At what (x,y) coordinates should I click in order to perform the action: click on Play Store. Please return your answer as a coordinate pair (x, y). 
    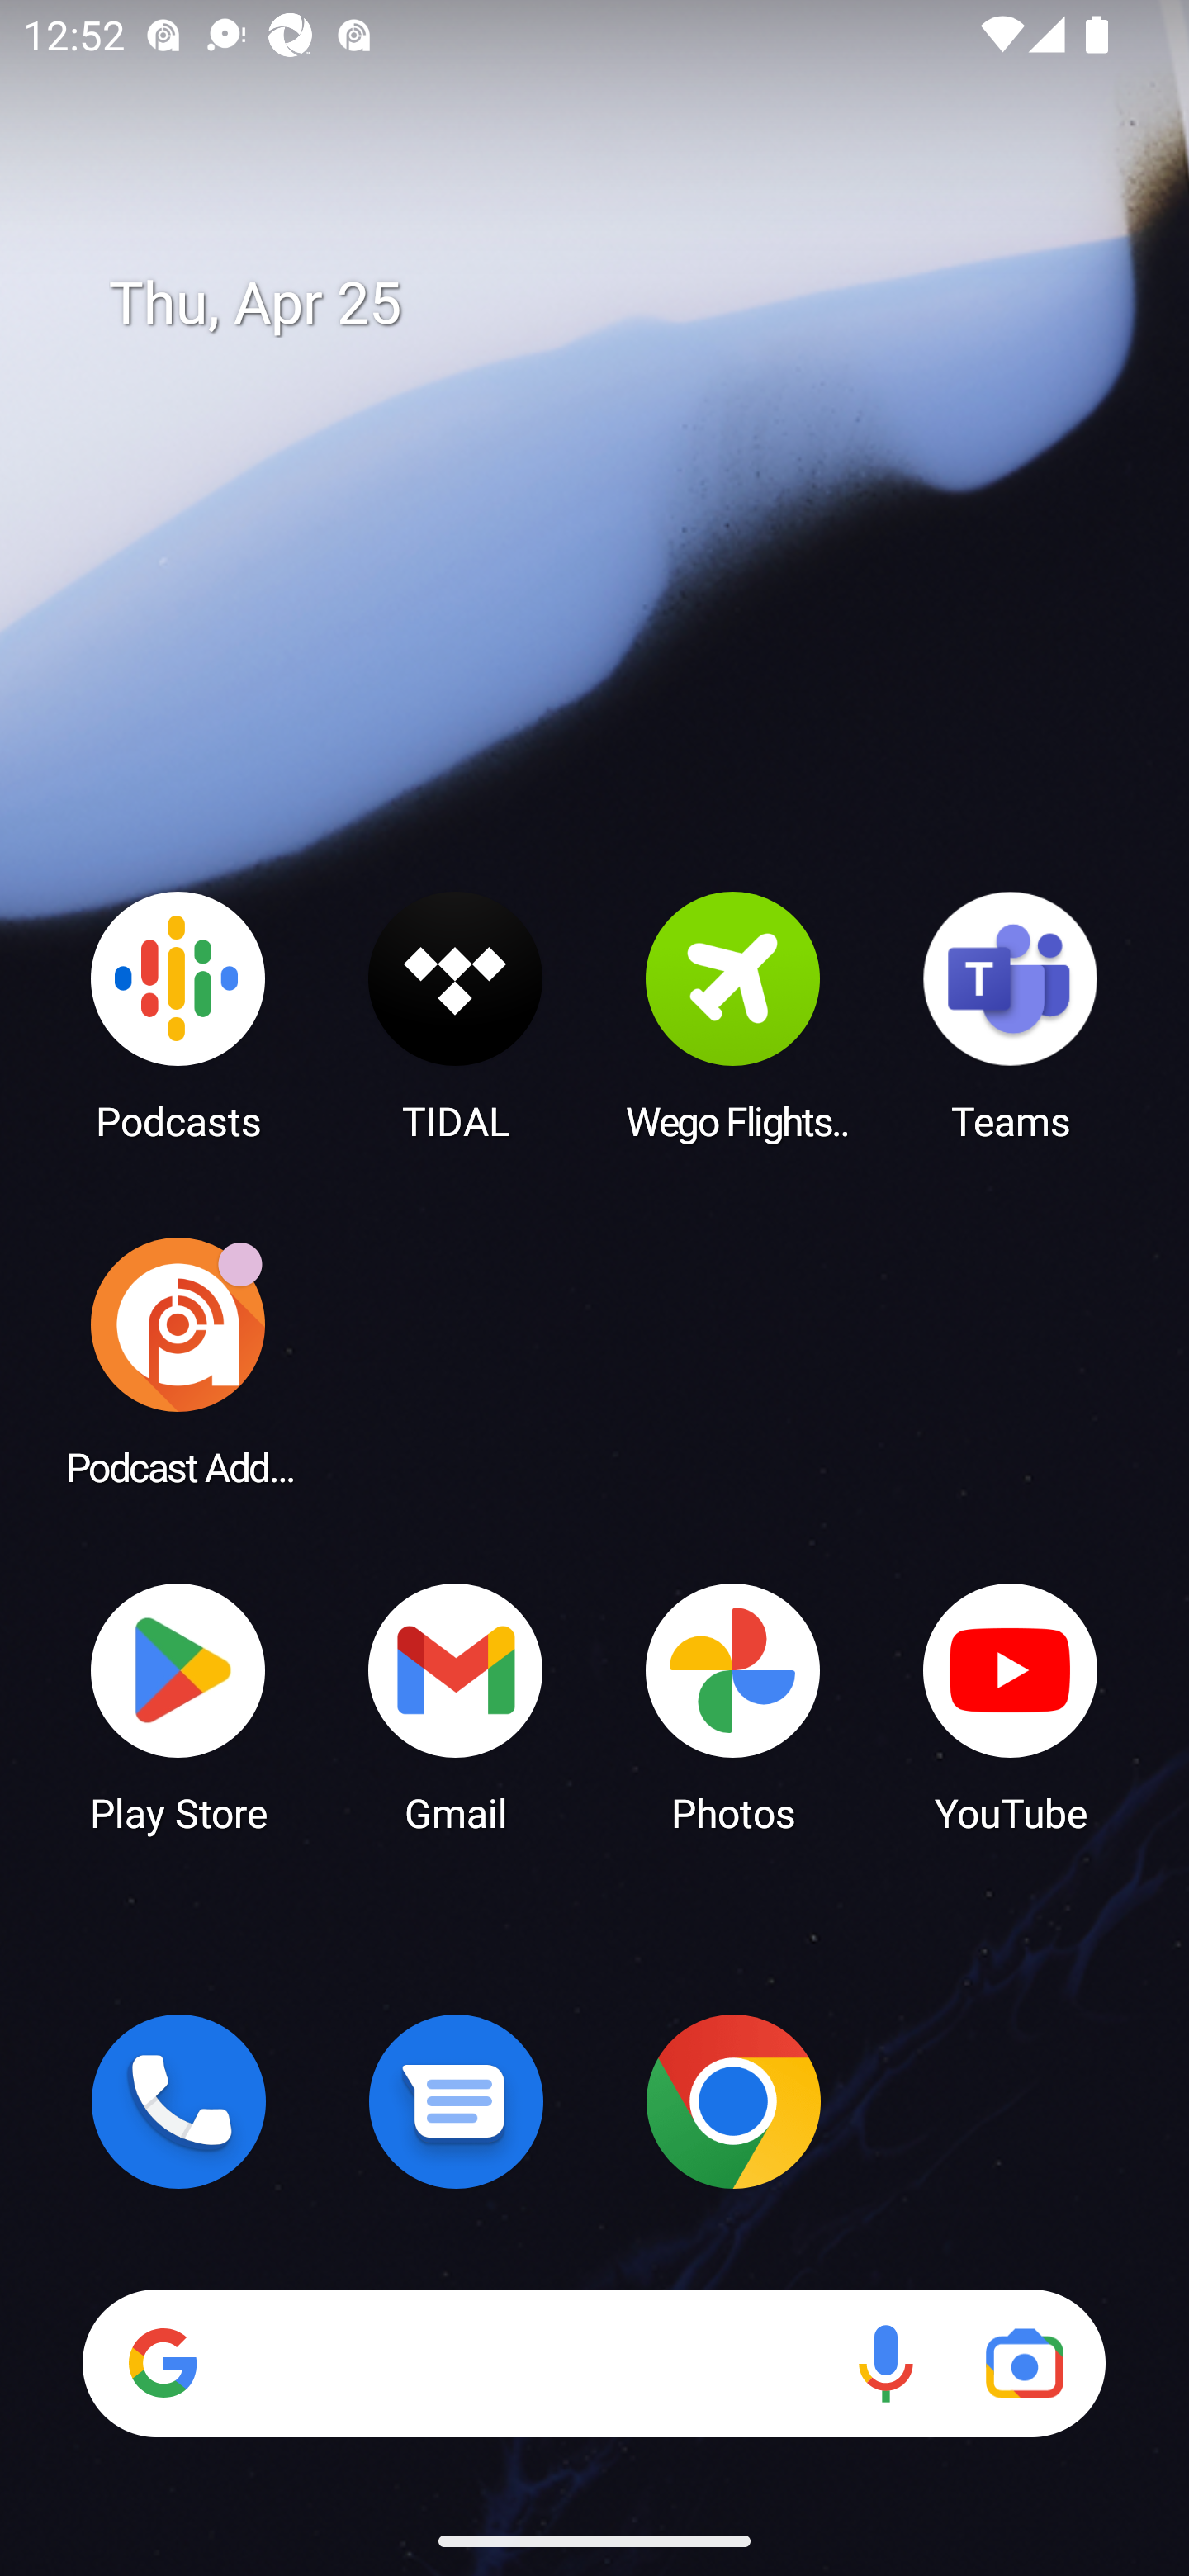
    Looking at the image, I should click on (178, 1706).